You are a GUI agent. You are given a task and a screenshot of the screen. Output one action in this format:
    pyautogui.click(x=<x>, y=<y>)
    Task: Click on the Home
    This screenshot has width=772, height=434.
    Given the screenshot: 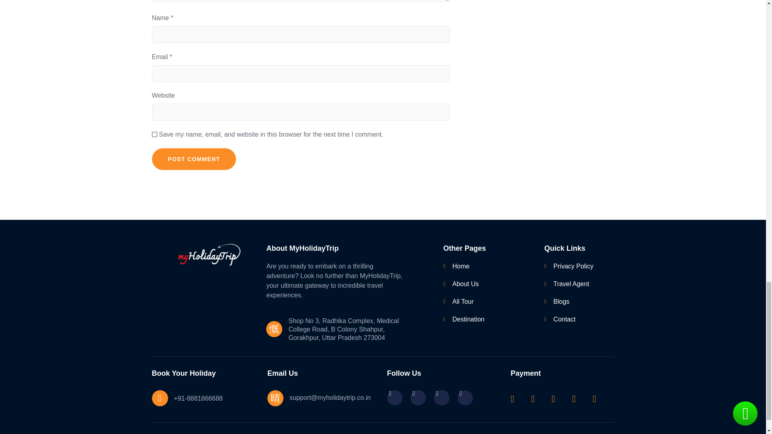 What is the action you would take?
    pyautogui.click(x=481, y=266)
    